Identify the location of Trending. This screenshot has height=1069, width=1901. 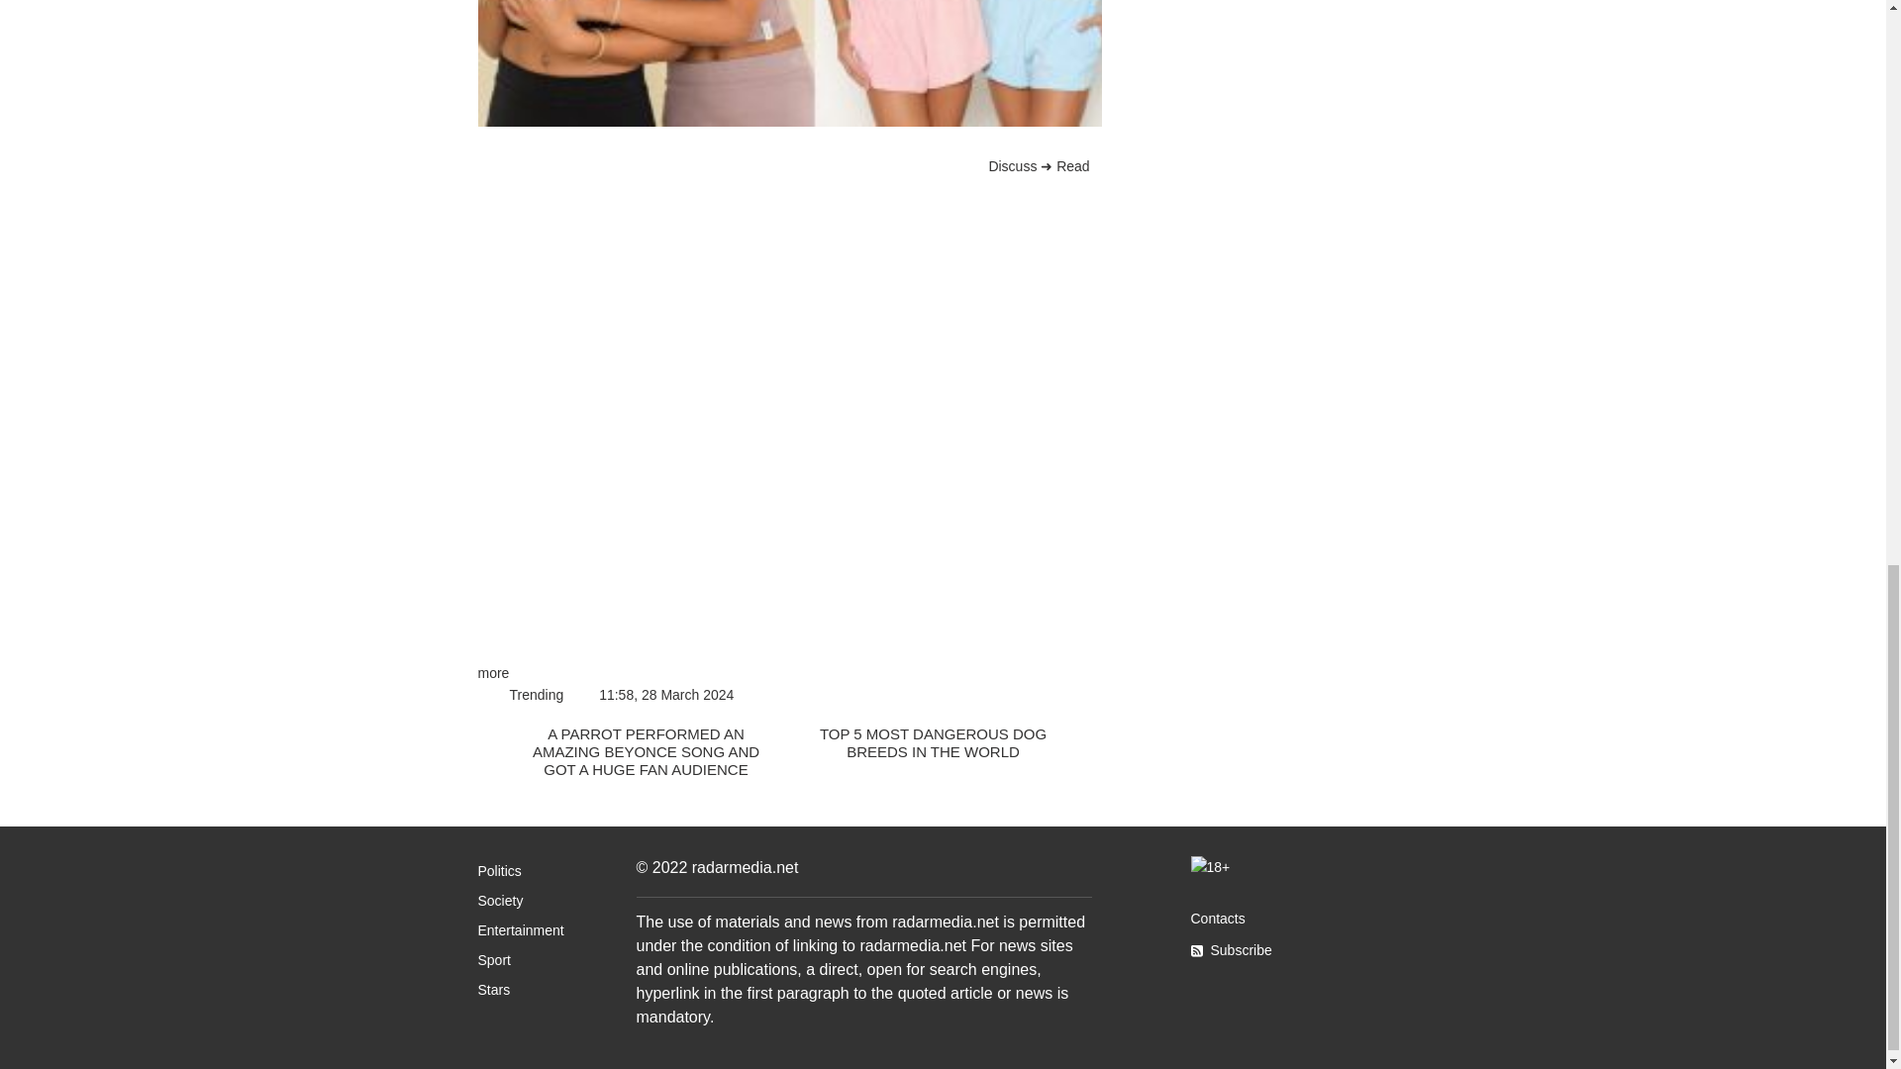
(536, 695).